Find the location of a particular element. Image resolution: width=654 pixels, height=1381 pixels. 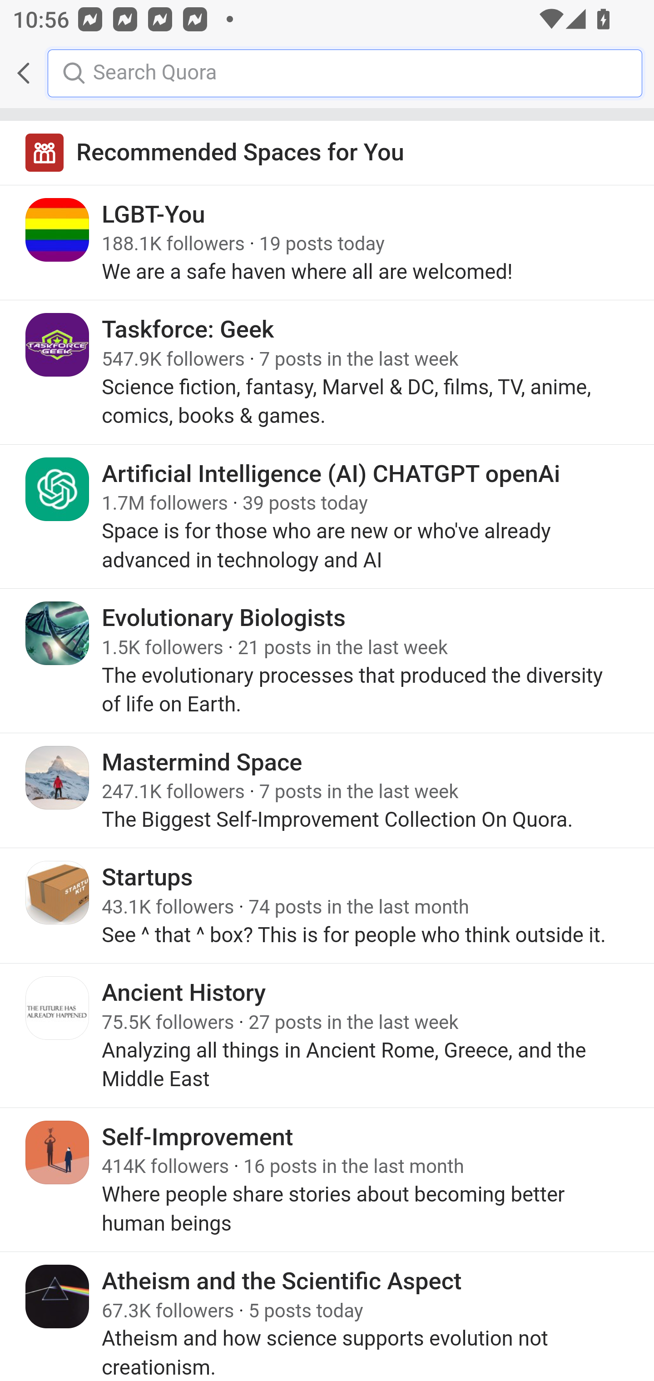

Me Home Search Add is located at coordinates (327, 73).